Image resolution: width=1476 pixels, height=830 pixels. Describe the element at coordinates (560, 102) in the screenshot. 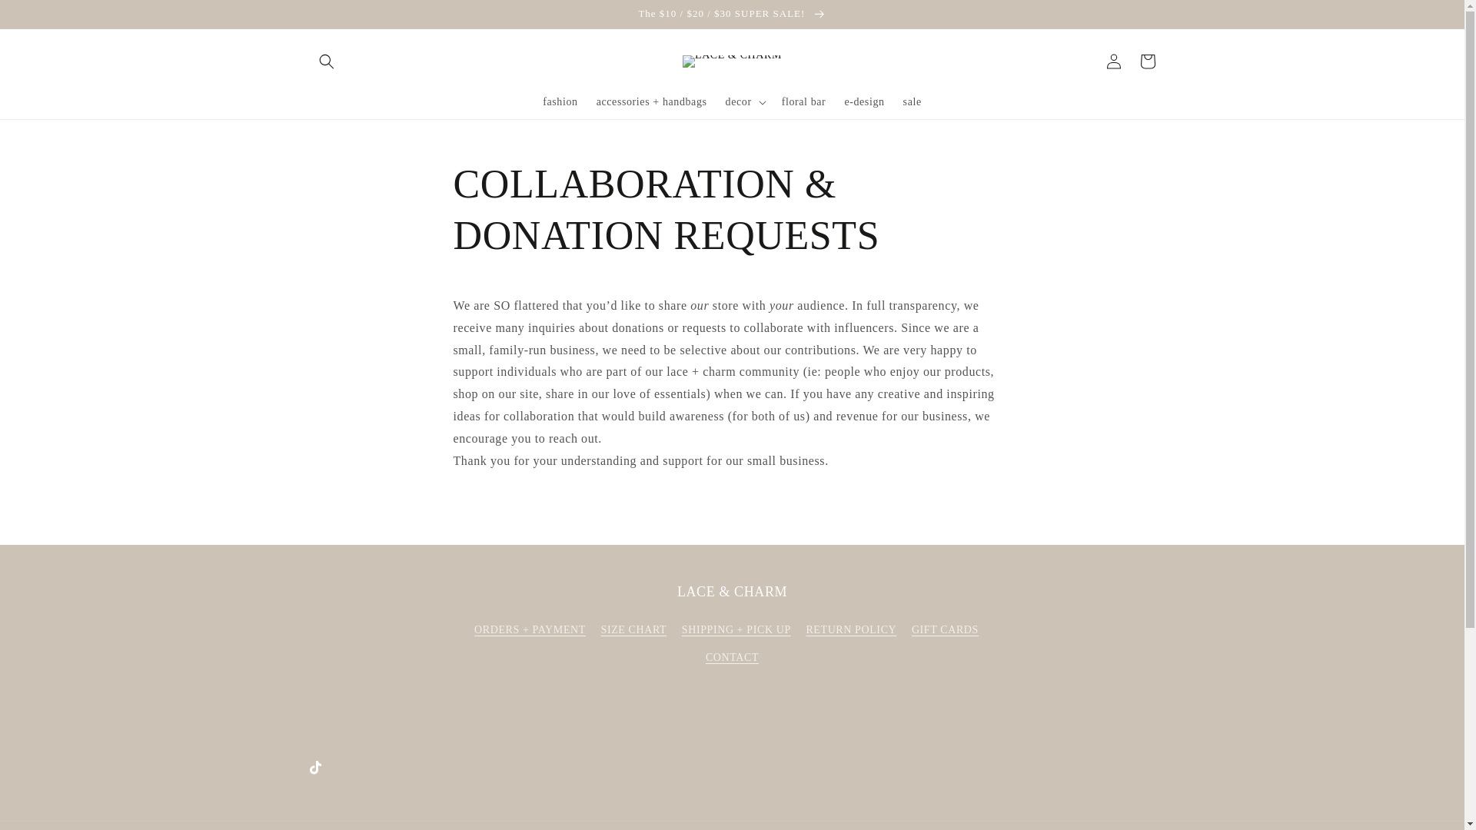

I see `fashion` at that location.